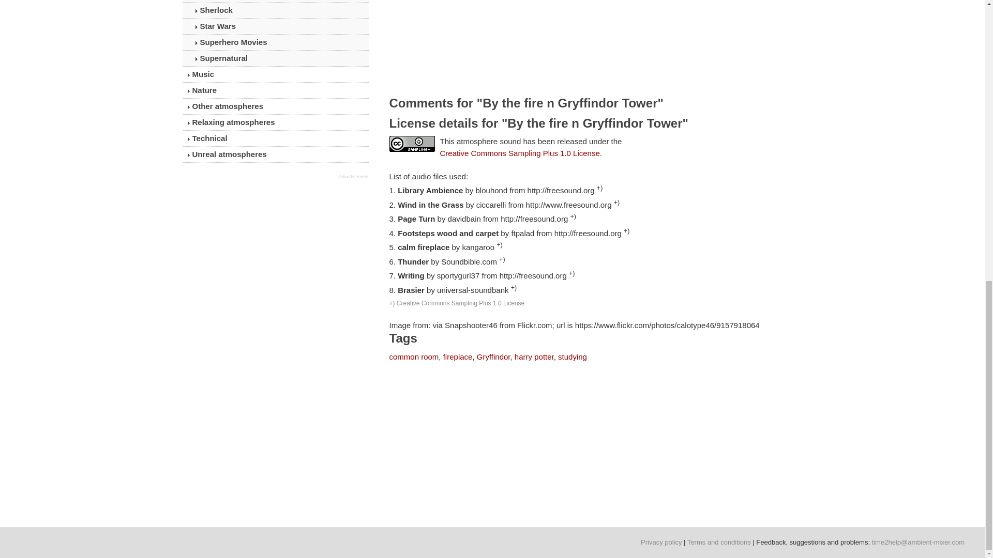 This screenshot has height=558, width=993. I want to click on Other atmospheres, so click(275, 106).